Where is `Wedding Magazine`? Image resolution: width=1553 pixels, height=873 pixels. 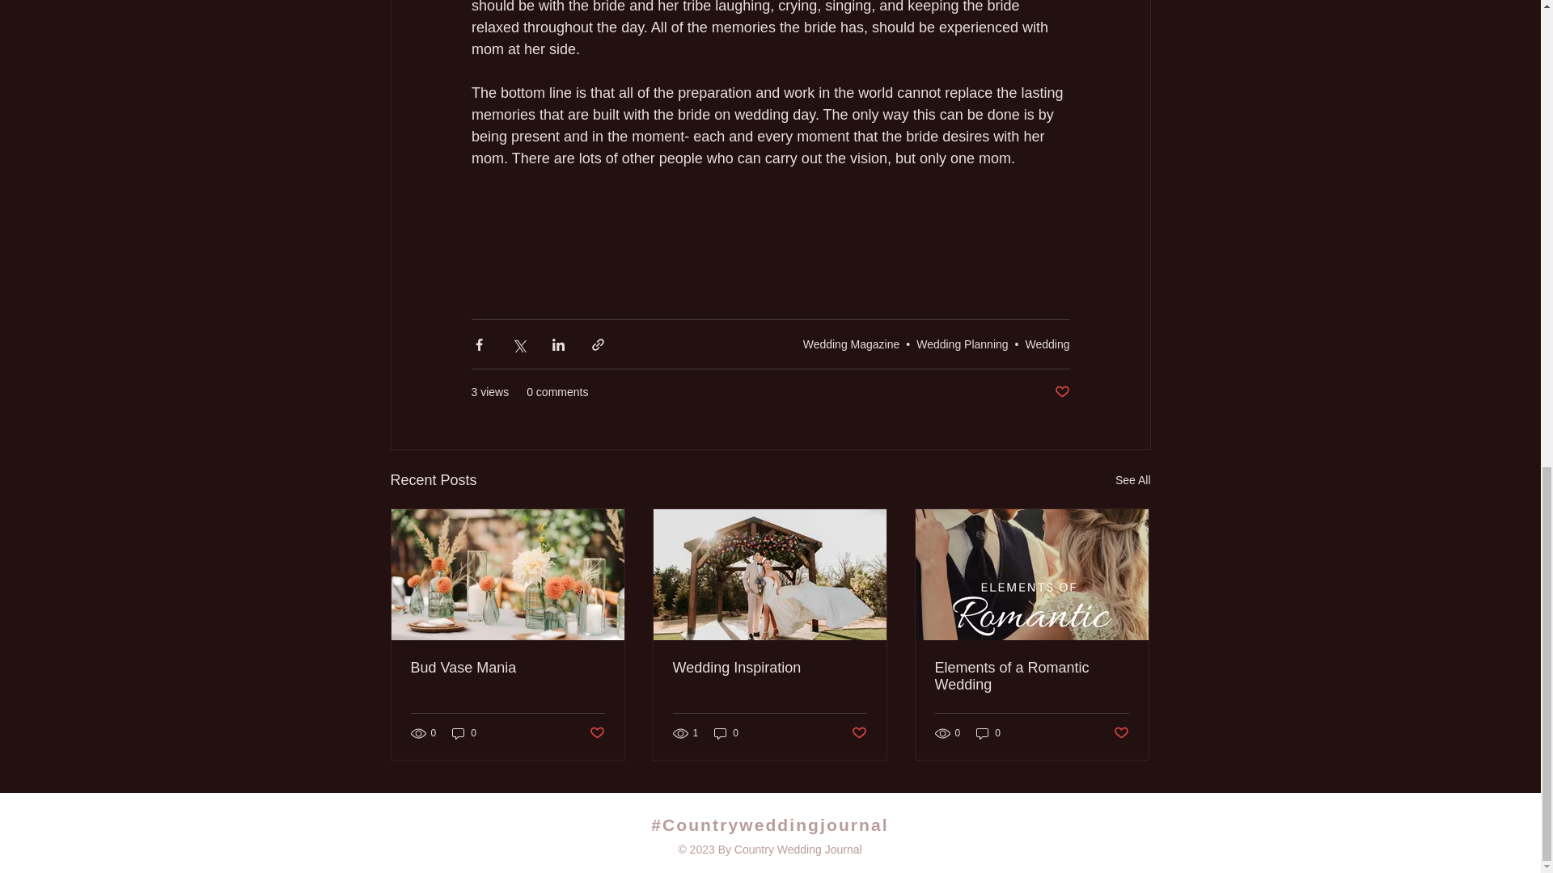
Wedding Magazine is located at coordinates (851, 344).